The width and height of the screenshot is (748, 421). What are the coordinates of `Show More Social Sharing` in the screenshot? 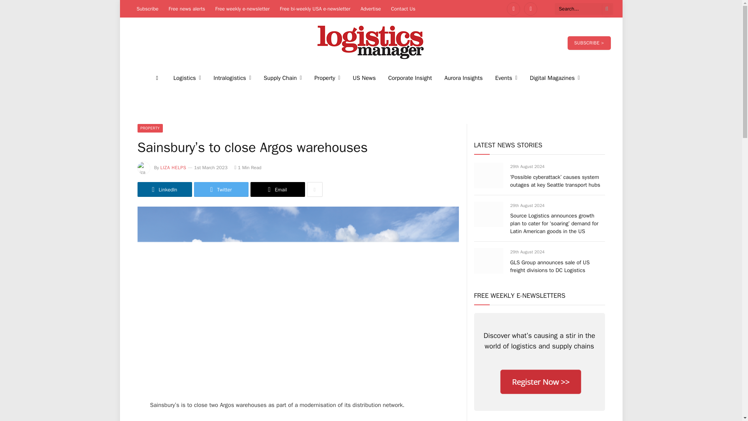 It's located at (314, 189).